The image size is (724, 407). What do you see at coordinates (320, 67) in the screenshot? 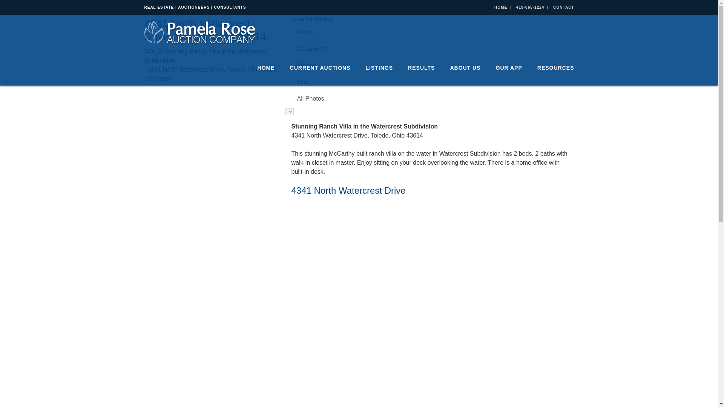
I see `CURRENT AUCTIONS` at bounding box center [320, 67].